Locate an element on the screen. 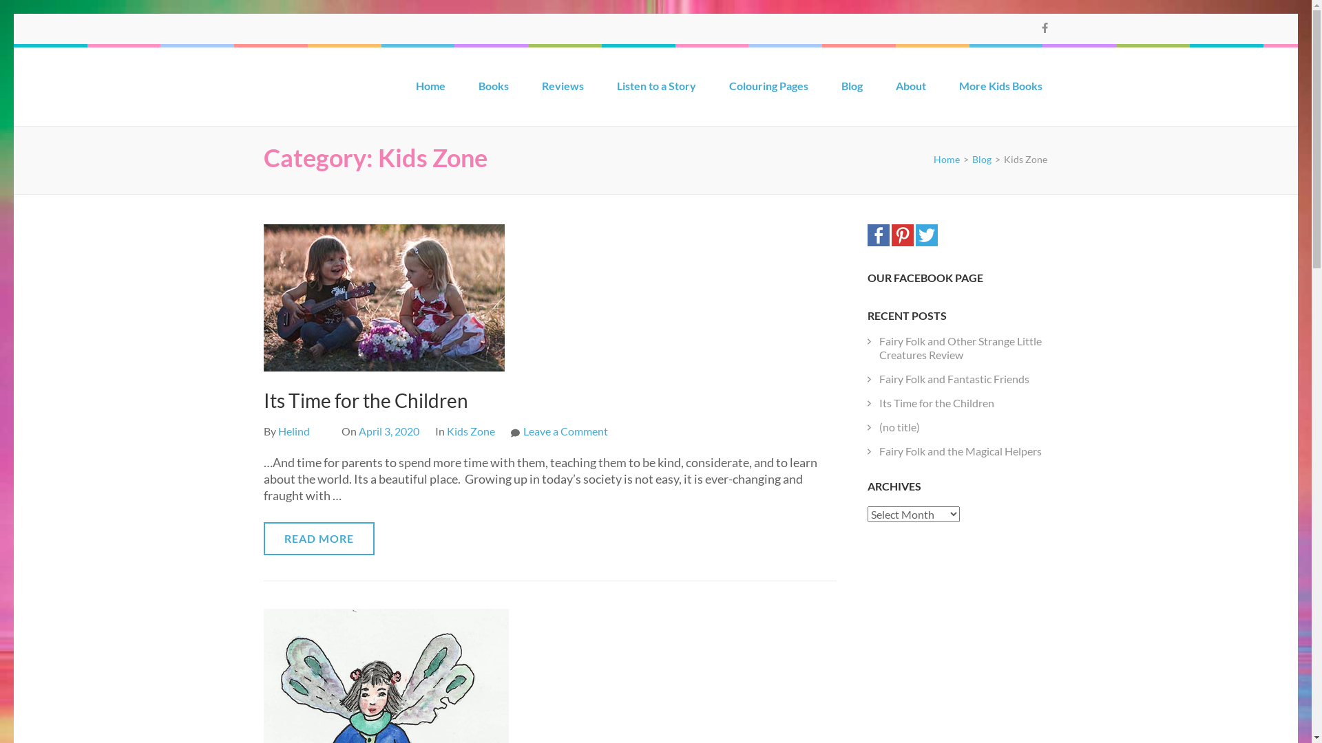 This screenshot has height=743, width=1322. Helind is located at coordinates (294, 431).